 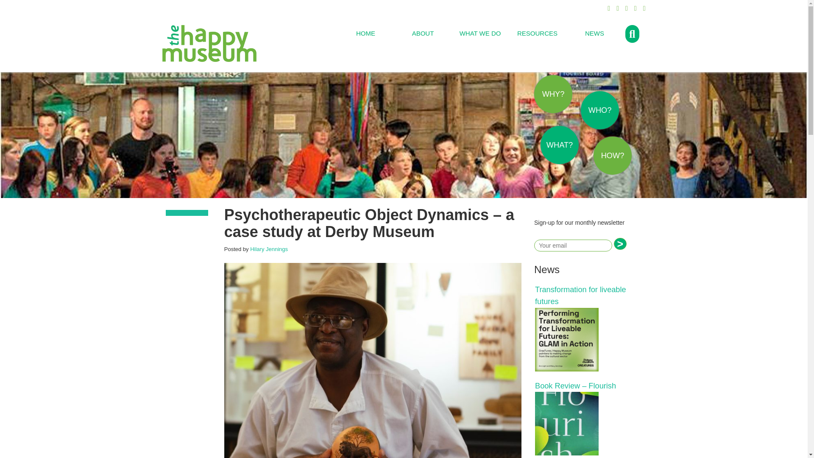 What do you see at coordinates (480, 33) in the screenshot?
I see `WHAT WE DO` at bounding box center [480, 33].